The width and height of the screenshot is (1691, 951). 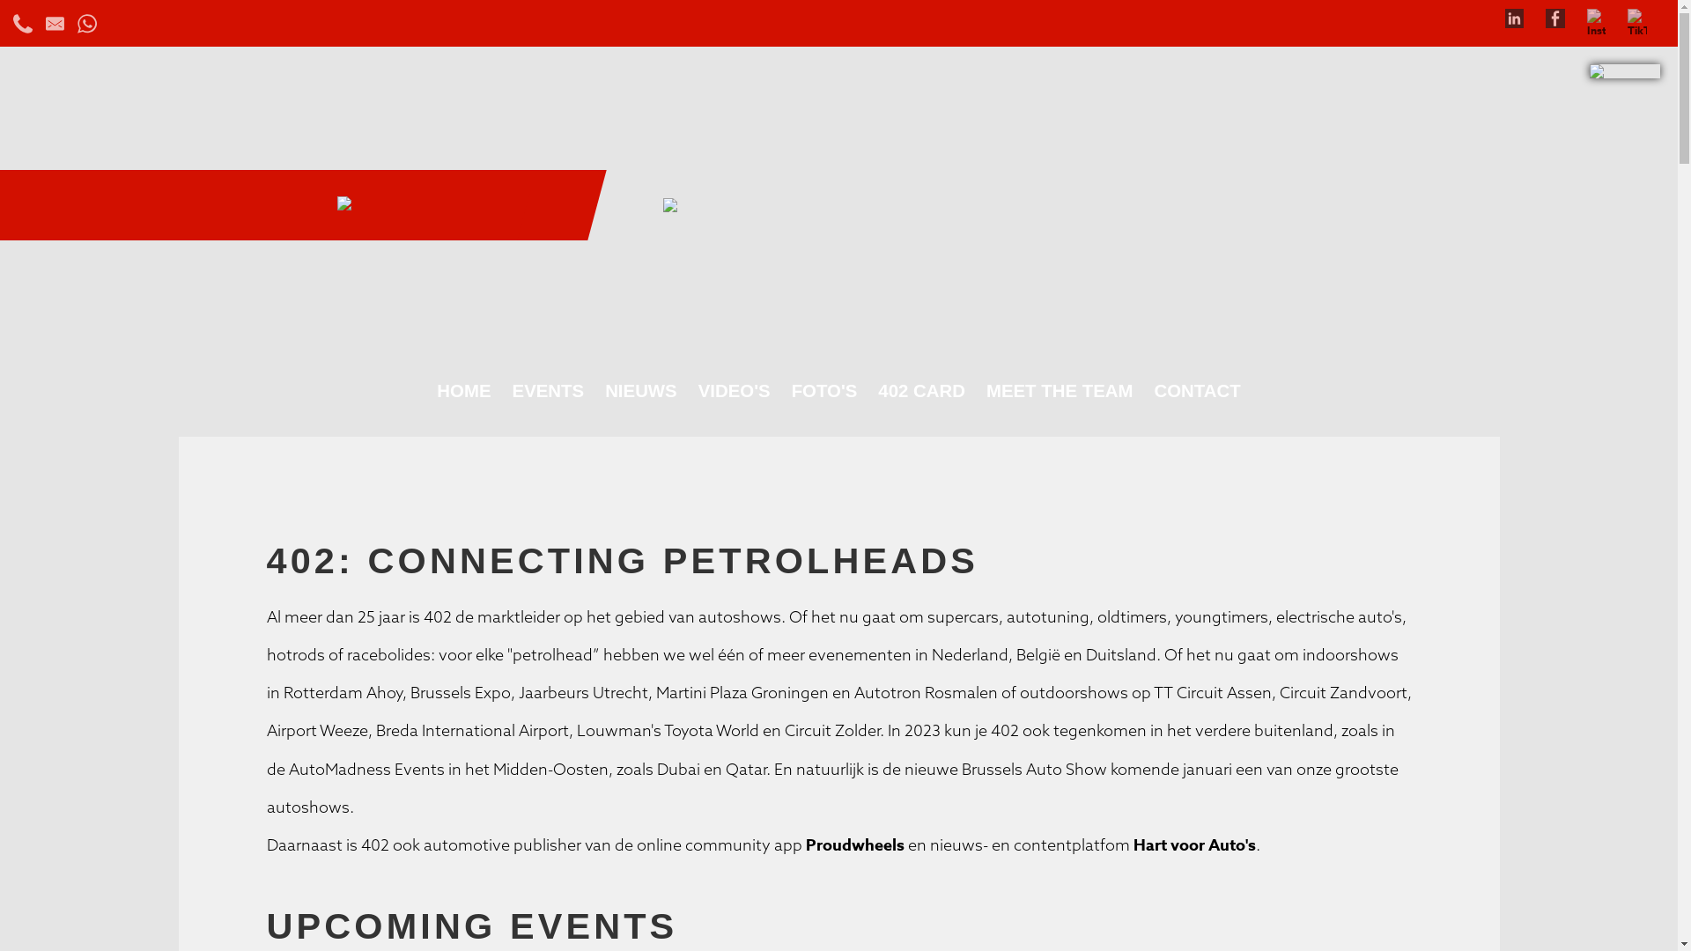 What do you see at coordinates (549, 391) in the screenshot?
I see `EVENTS` at bounding box center [549, 391].